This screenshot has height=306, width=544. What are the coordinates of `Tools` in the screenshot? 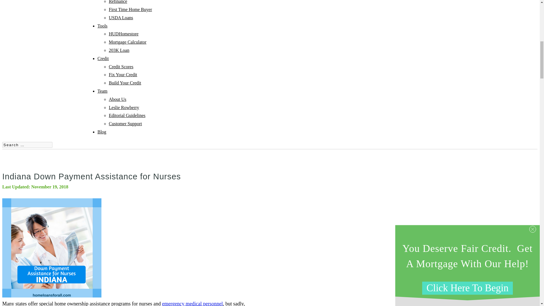 It's located at (102, 26).